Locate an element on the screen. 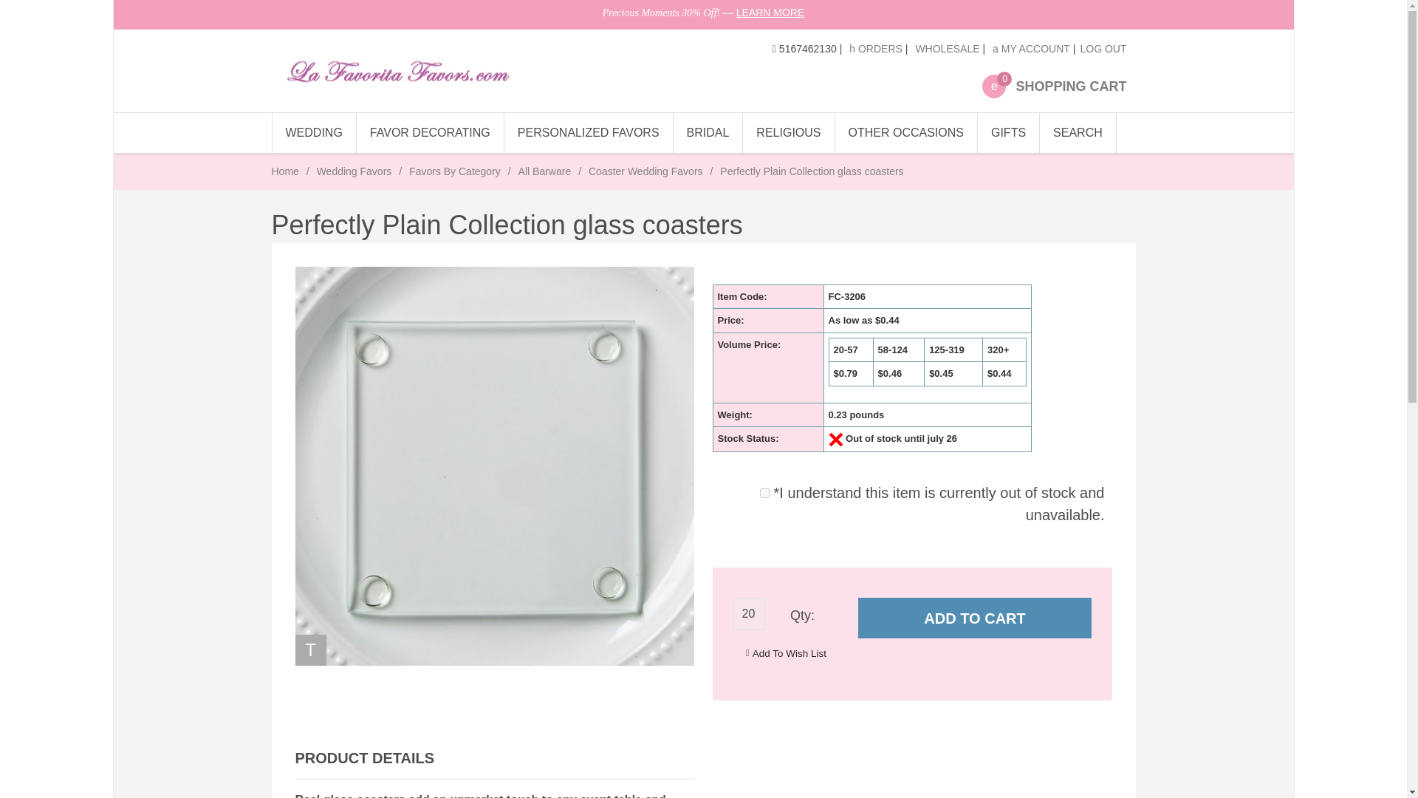  ORDERS is located at coordinates (790, 653).